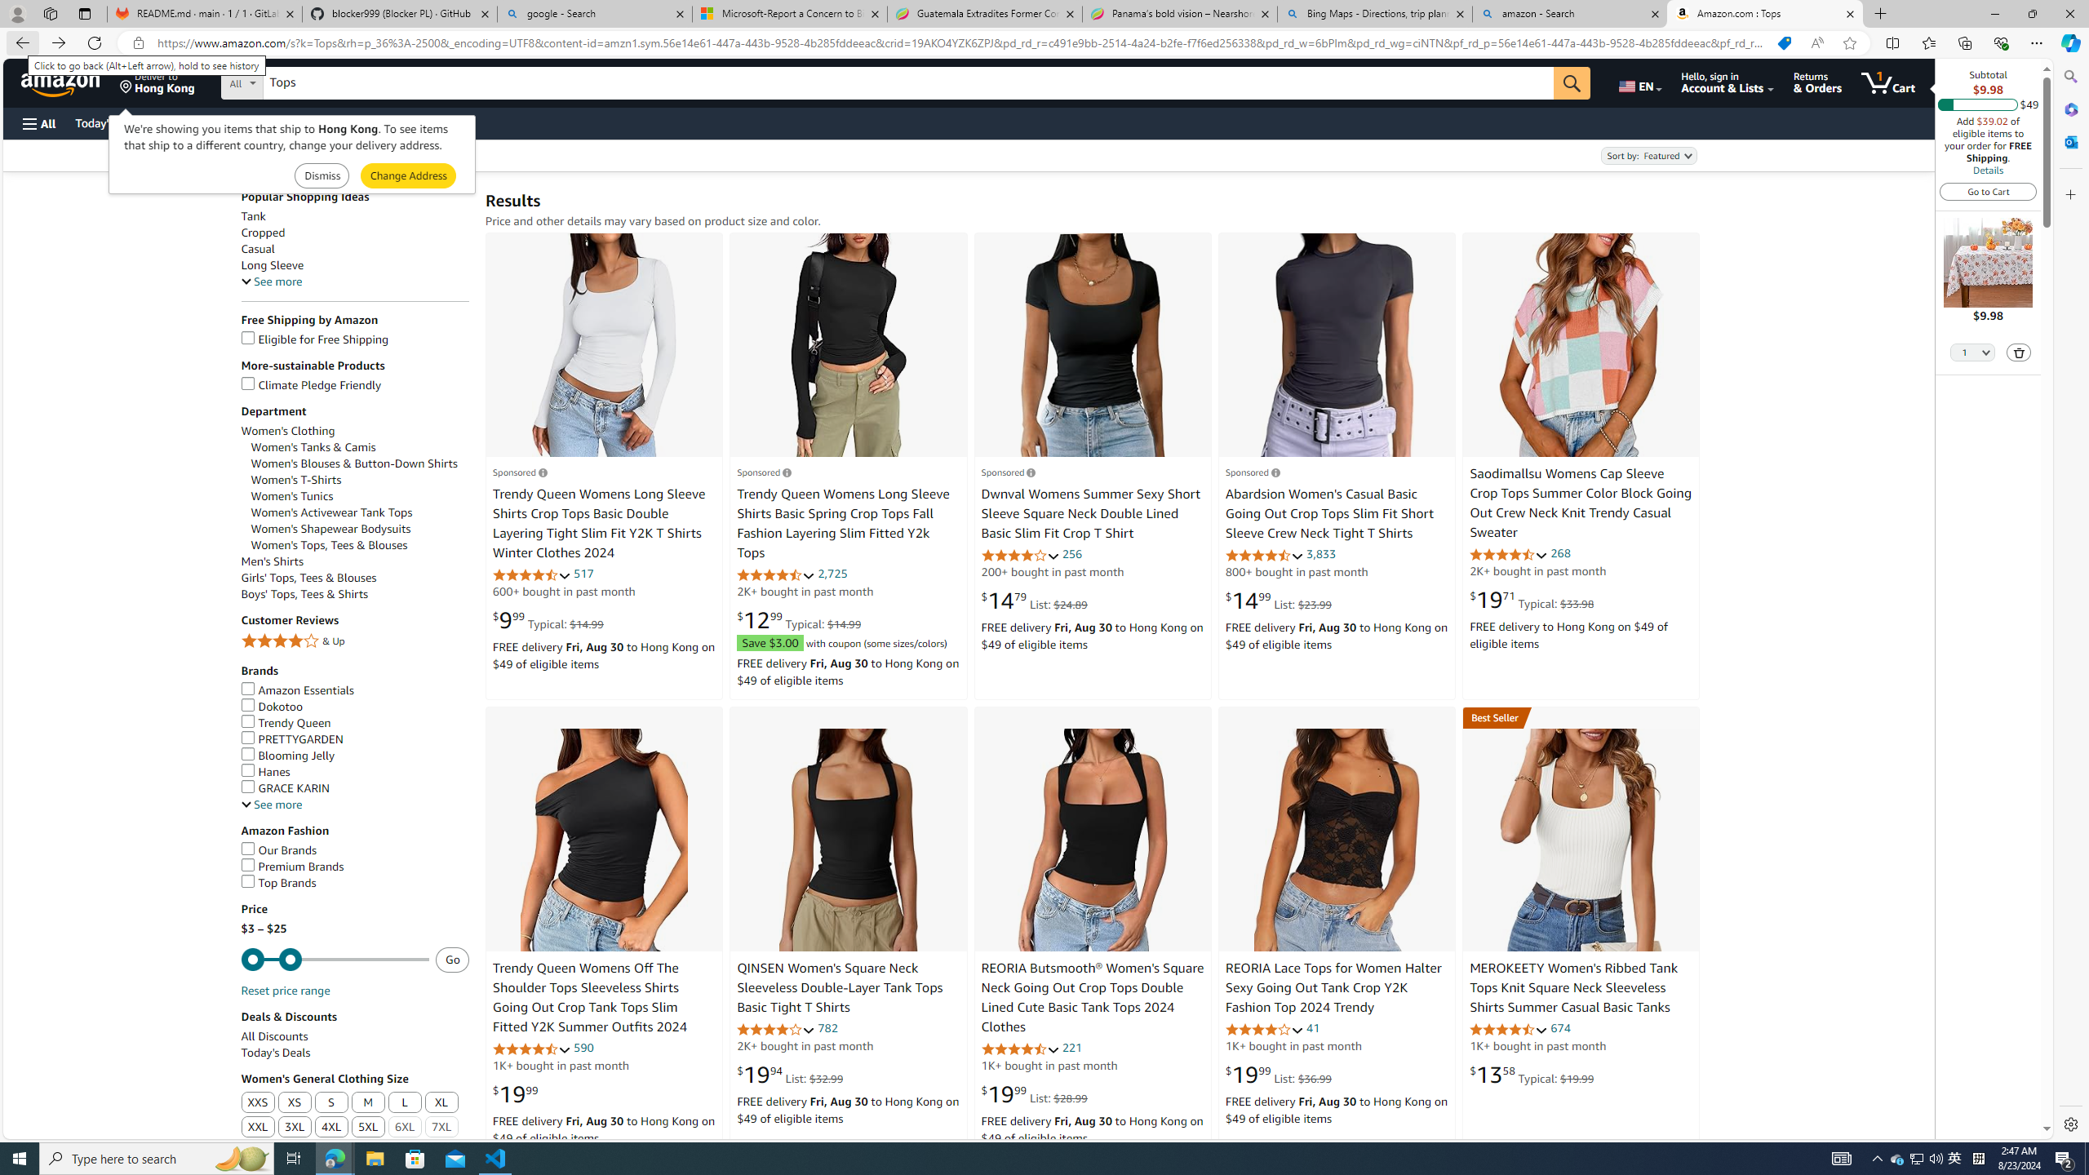 The image size is (2089, 1175). What do you see at coordinates (355, 431) in the screenshot?
I see `Women's Clothing` at bounding box center [355, 431].